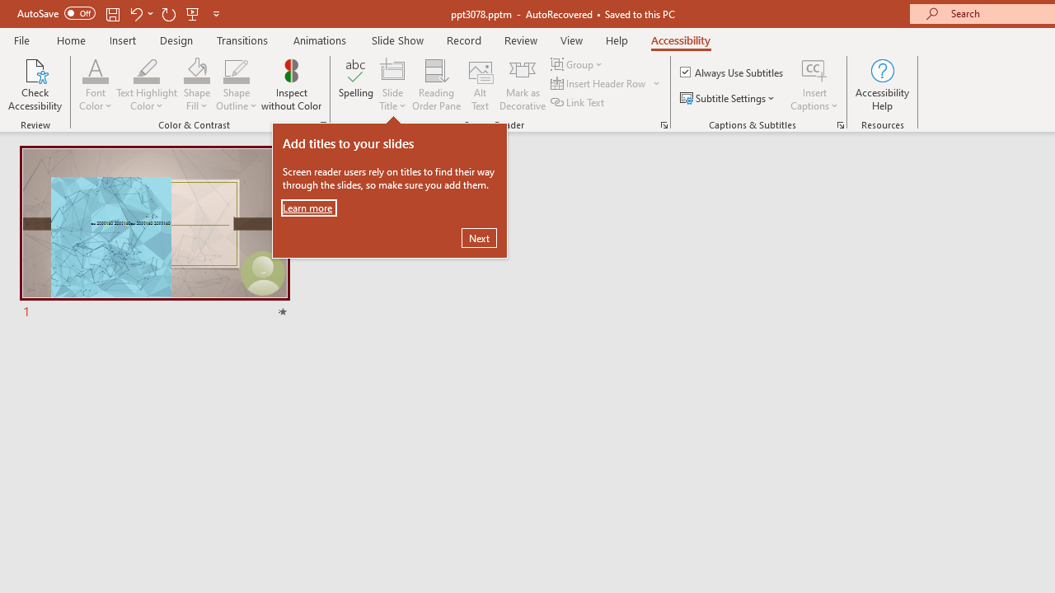 This screenshot has width=1055, height=593. What do you see at coordinates (309, 208) in the screenshot?
I see `Learn more` at bounding box center [309, 208].